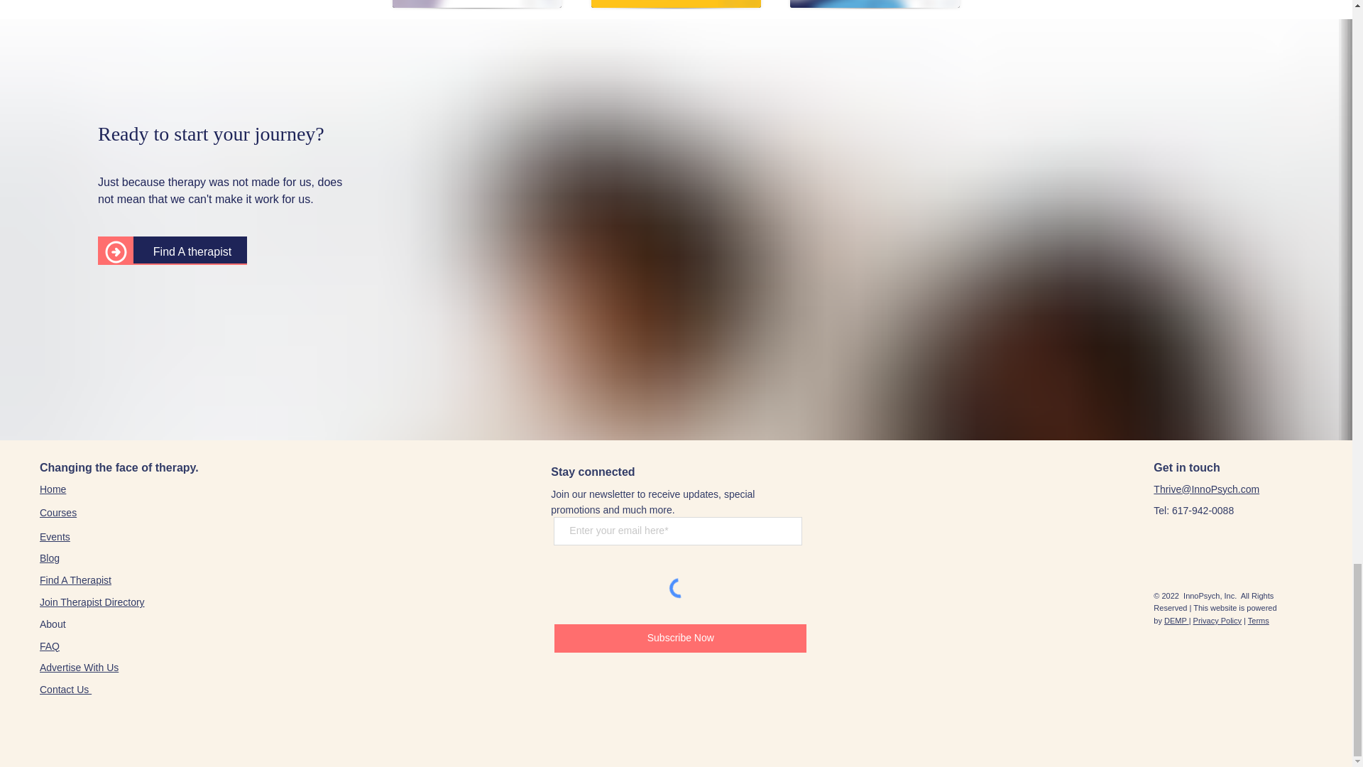 The height and width of the screenshot is (767, 1363). What do you see at coordinates (75, 580) in the screenshot?
I see `Find A Therapist` at bounding box center [75, 580].